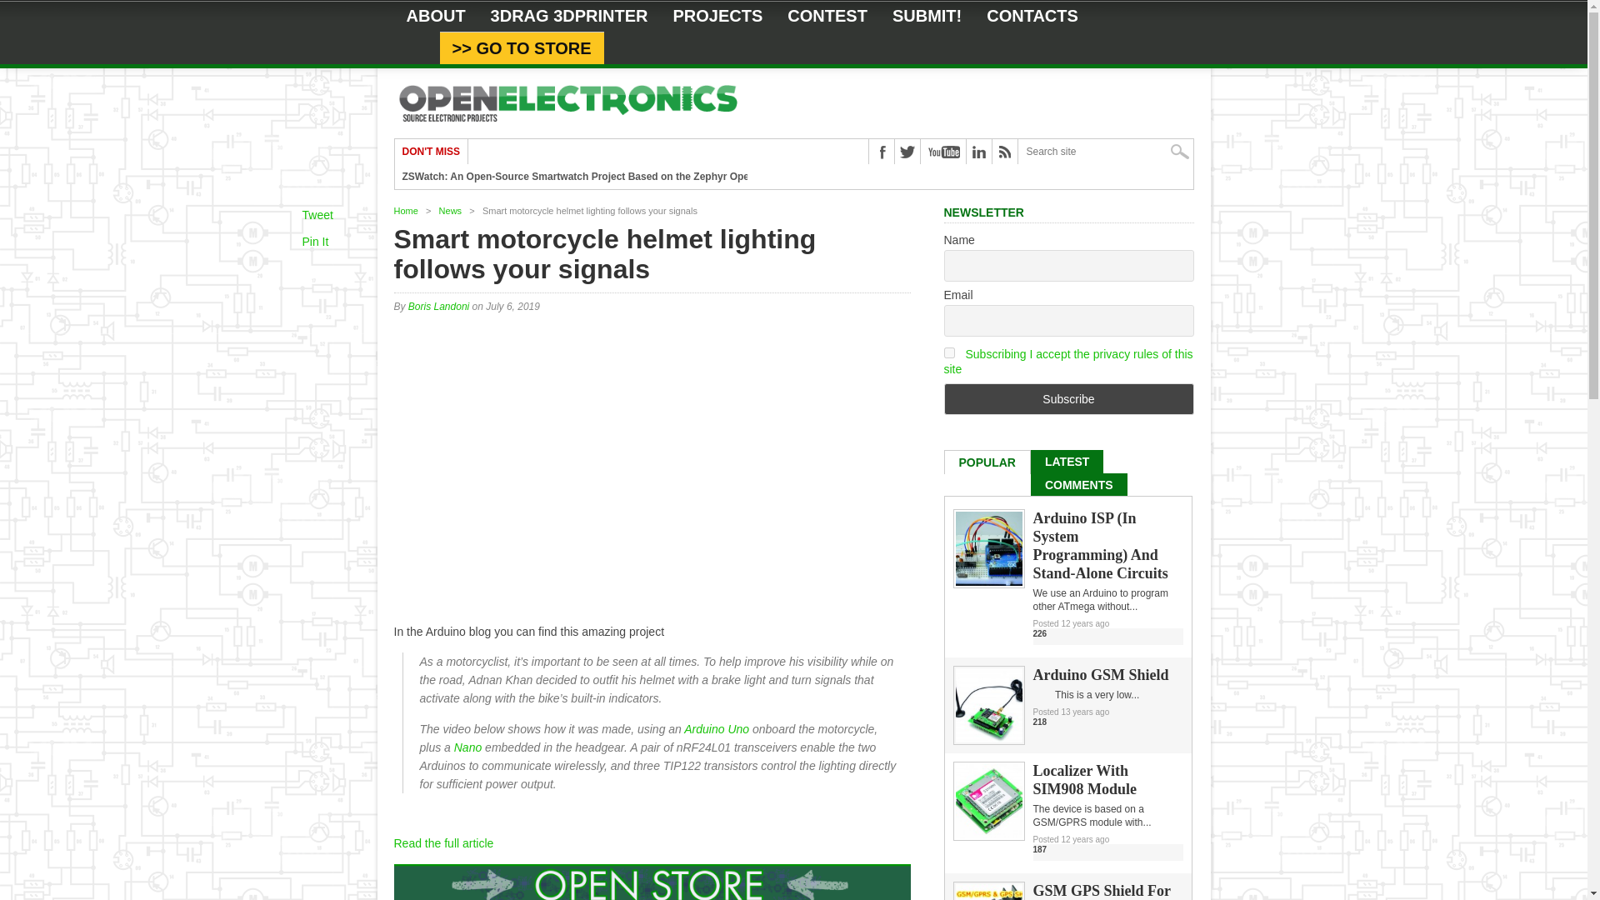 The image size is (1600, 900). What do you see at coordinates (927, 15) in the screenshot?
I see `SUBMIT!` at bounding box center [927, 15].